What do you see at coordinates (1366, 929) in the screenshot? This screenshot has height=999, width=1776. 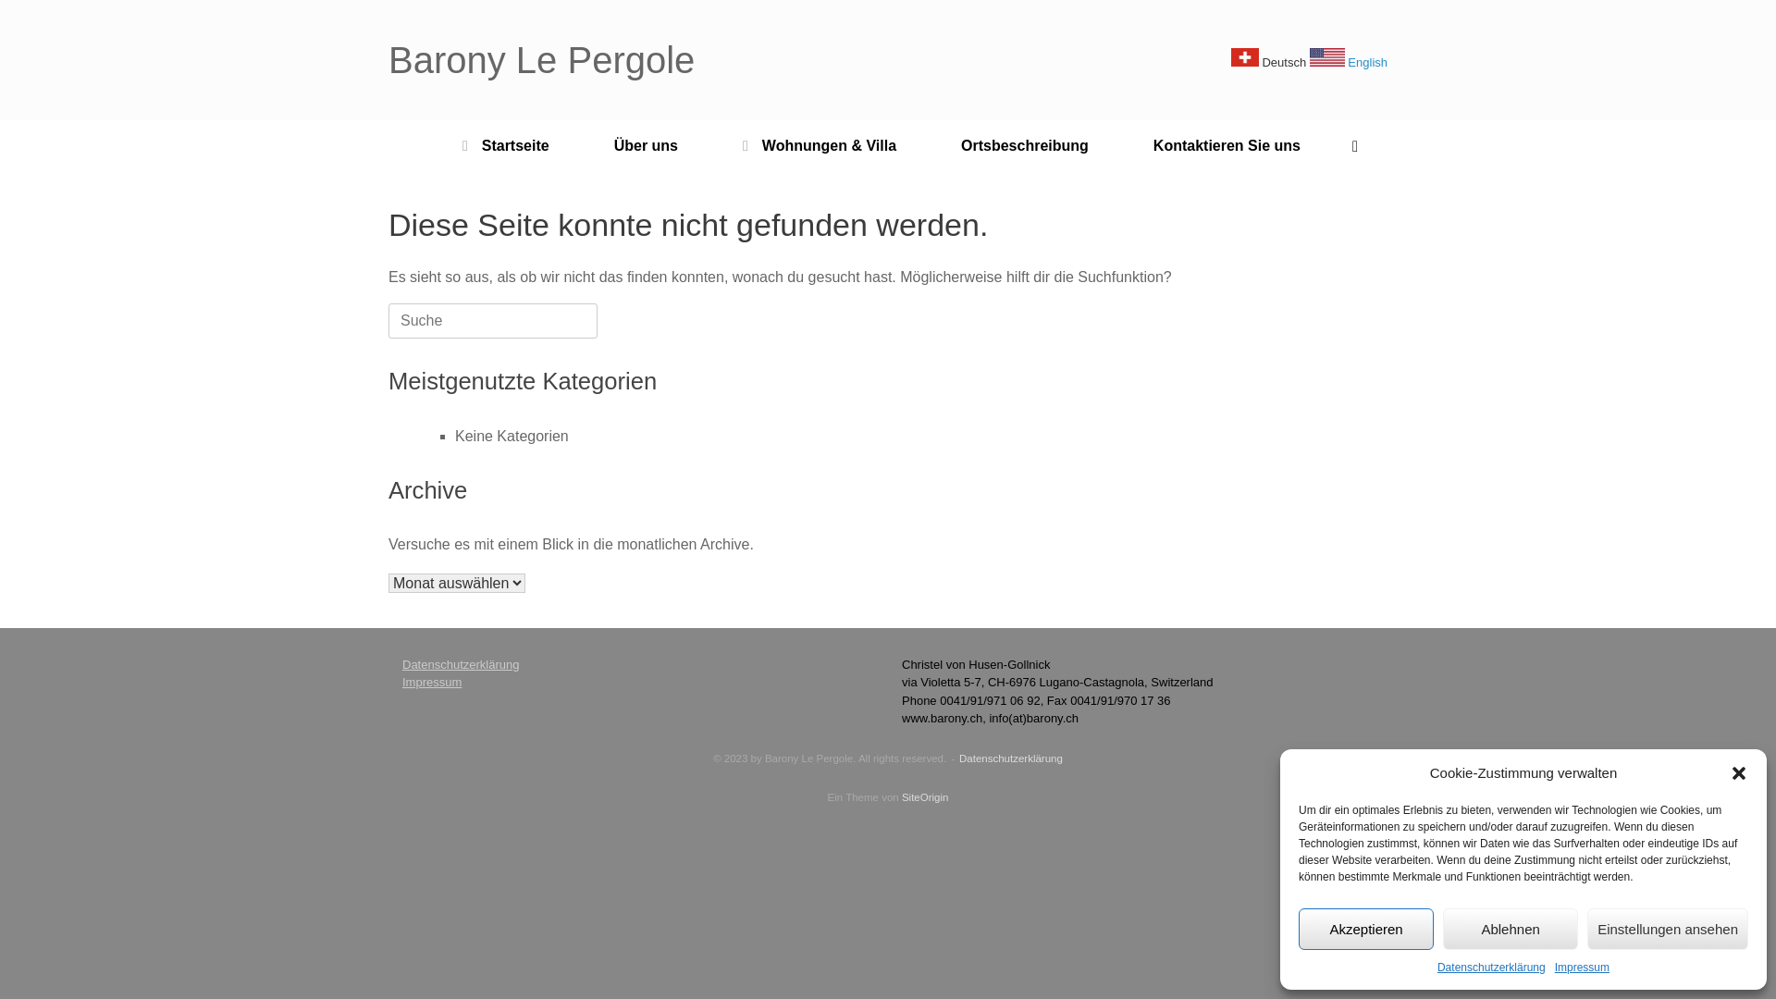 I see `Akzeptieren` at bounding box center [1366, 929].